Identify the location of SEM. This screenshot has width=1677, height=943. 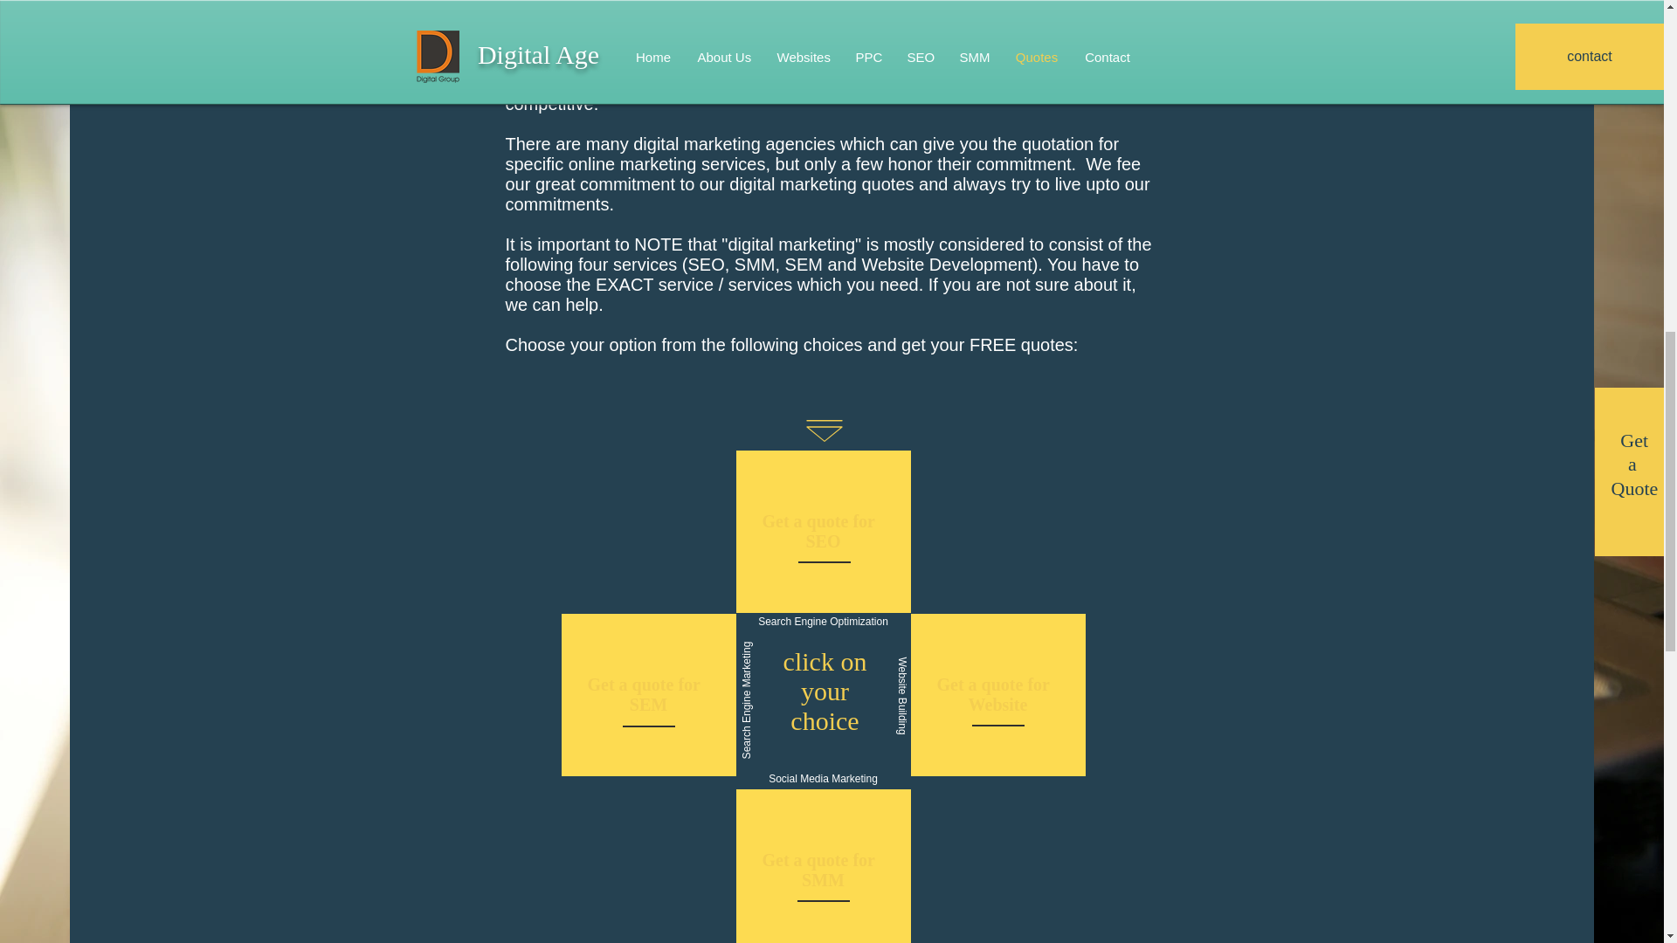
(648, 704).